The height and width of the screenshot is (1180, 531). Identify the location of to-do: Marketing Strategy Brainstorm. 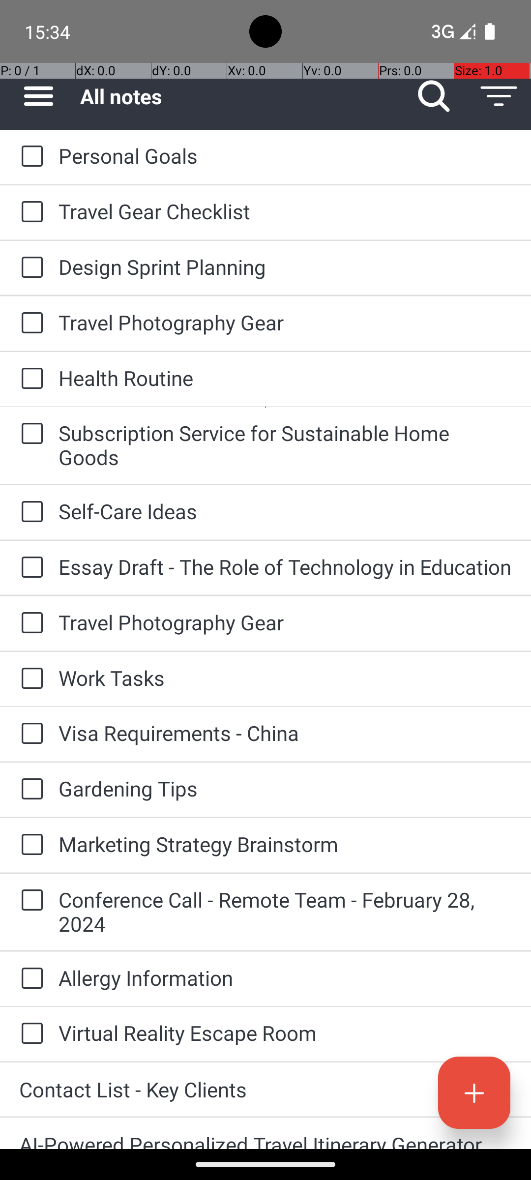
(29, 845).